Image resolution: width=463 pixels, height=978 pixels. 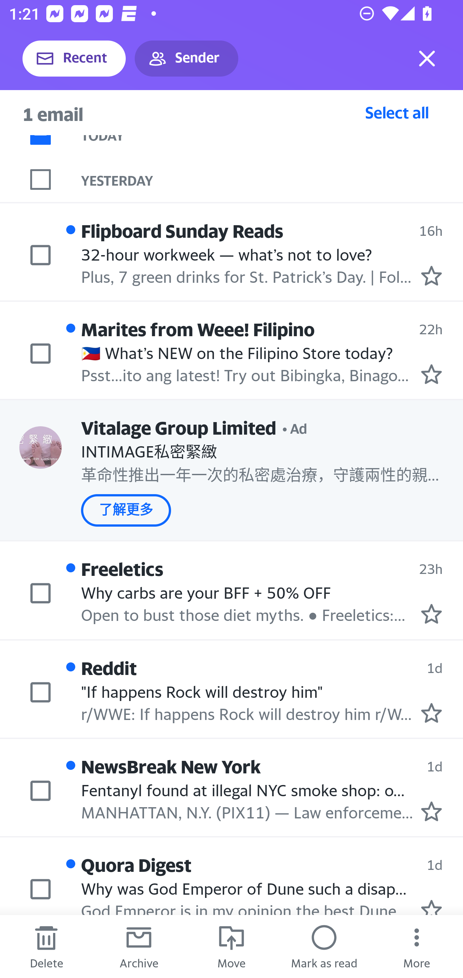 What do you see at coordinates (139, 946) in the screenshot?
I see `Archive` at bounding box center [139, 946].